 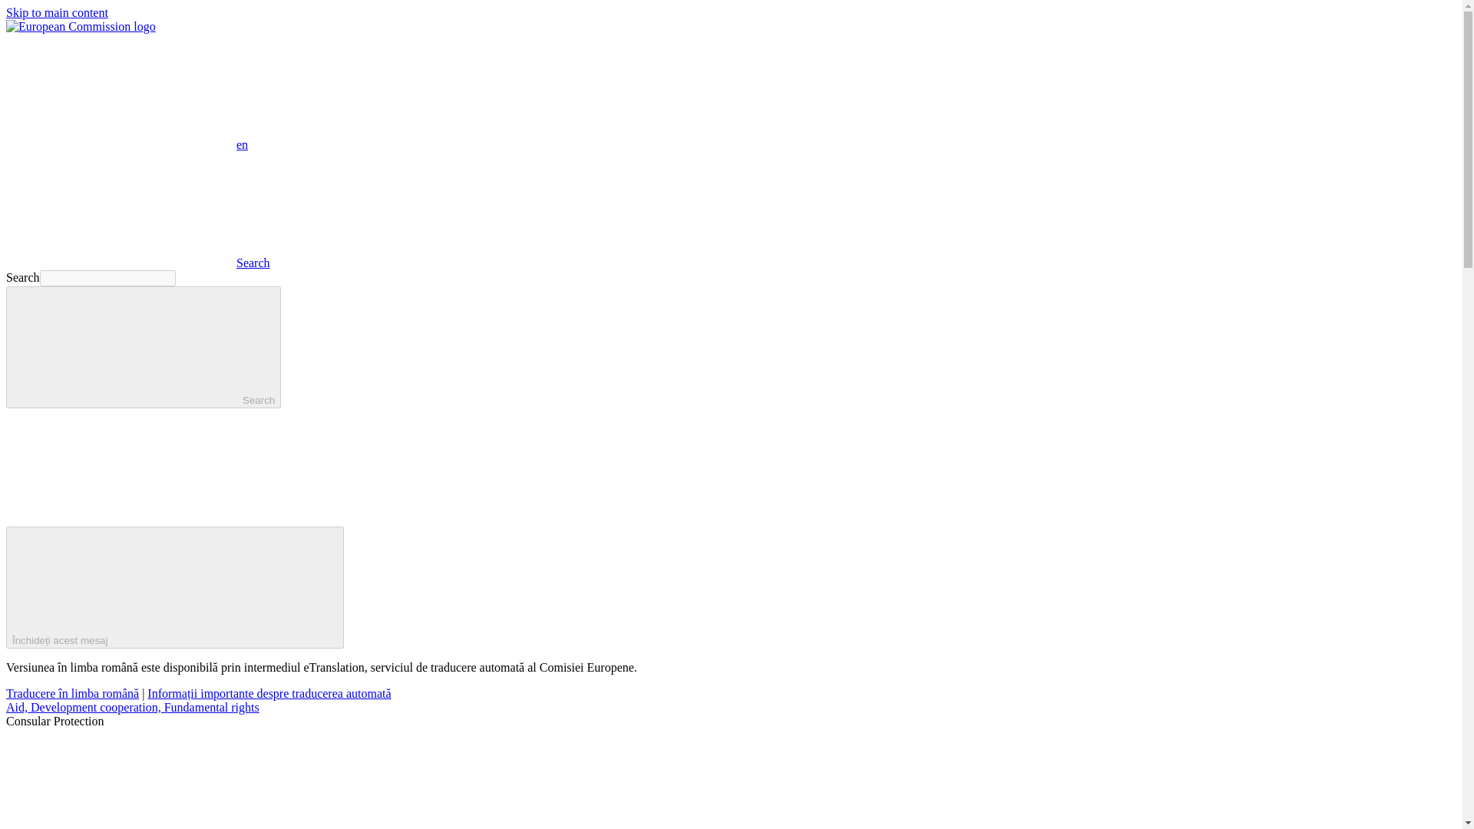 What do you see at coordinates (126, 144) in the screenshot?
I see `enen` at bounding box center [126, 144].